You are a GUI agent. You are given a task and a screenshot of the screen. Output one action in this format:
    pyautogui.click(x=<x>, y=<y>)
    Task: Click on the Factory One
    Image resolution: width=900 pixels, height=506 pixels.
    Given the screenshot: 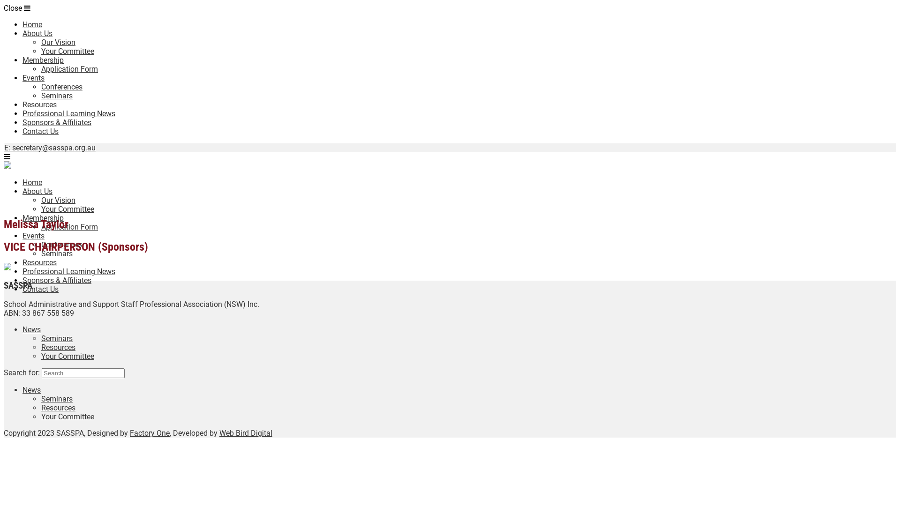 What is the action you would take?
    pyautogui.click(x=150, y=433)
    